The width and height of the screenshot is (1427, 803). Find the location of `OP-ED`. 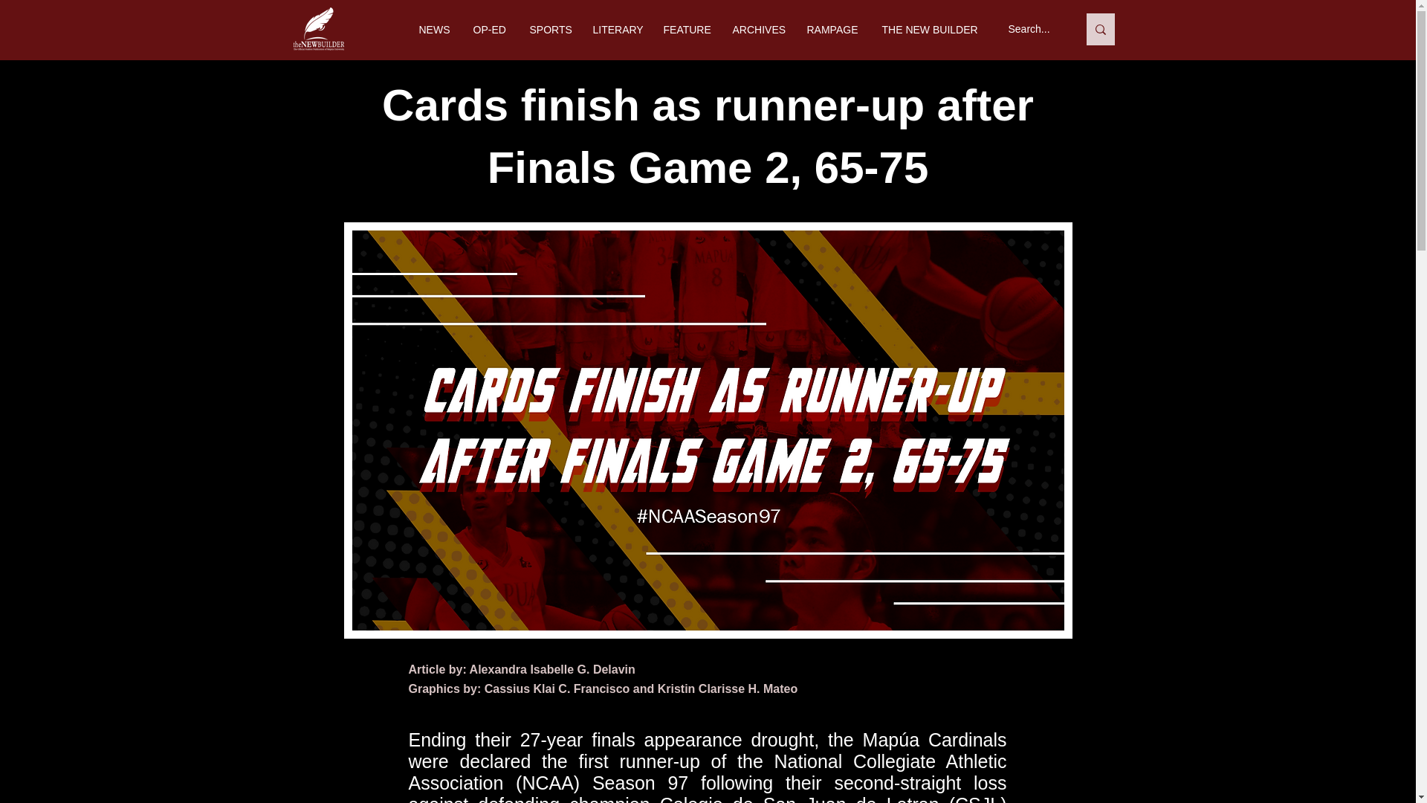

OP-ED is located at coordinates (491, 30).